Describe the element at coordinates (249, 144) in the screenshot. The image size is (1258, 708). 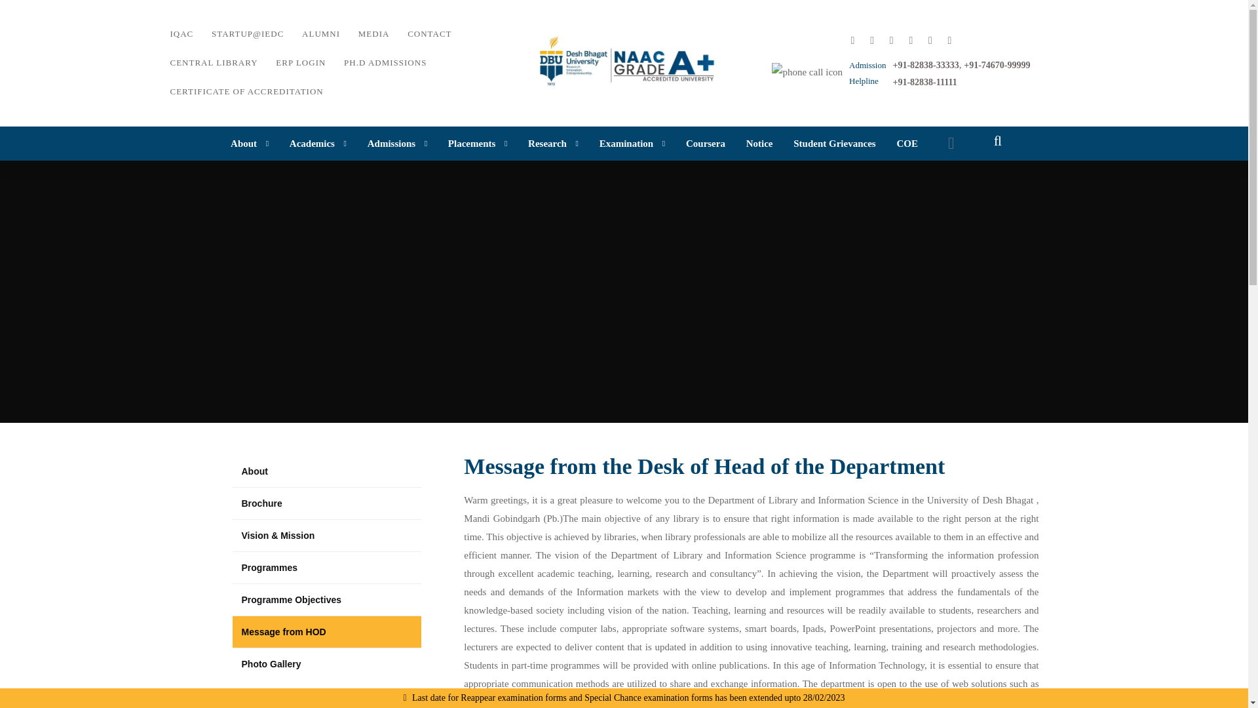
I see `About` at that location.